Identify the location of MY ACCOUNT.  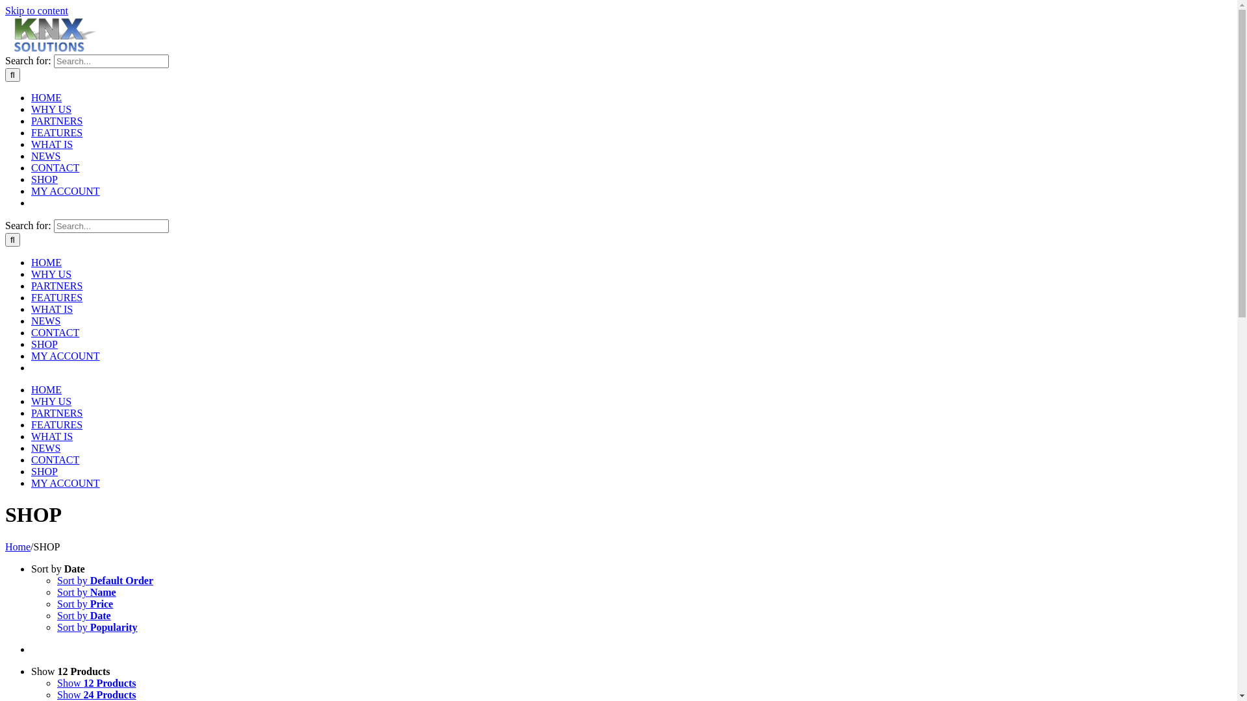
(66, 483).